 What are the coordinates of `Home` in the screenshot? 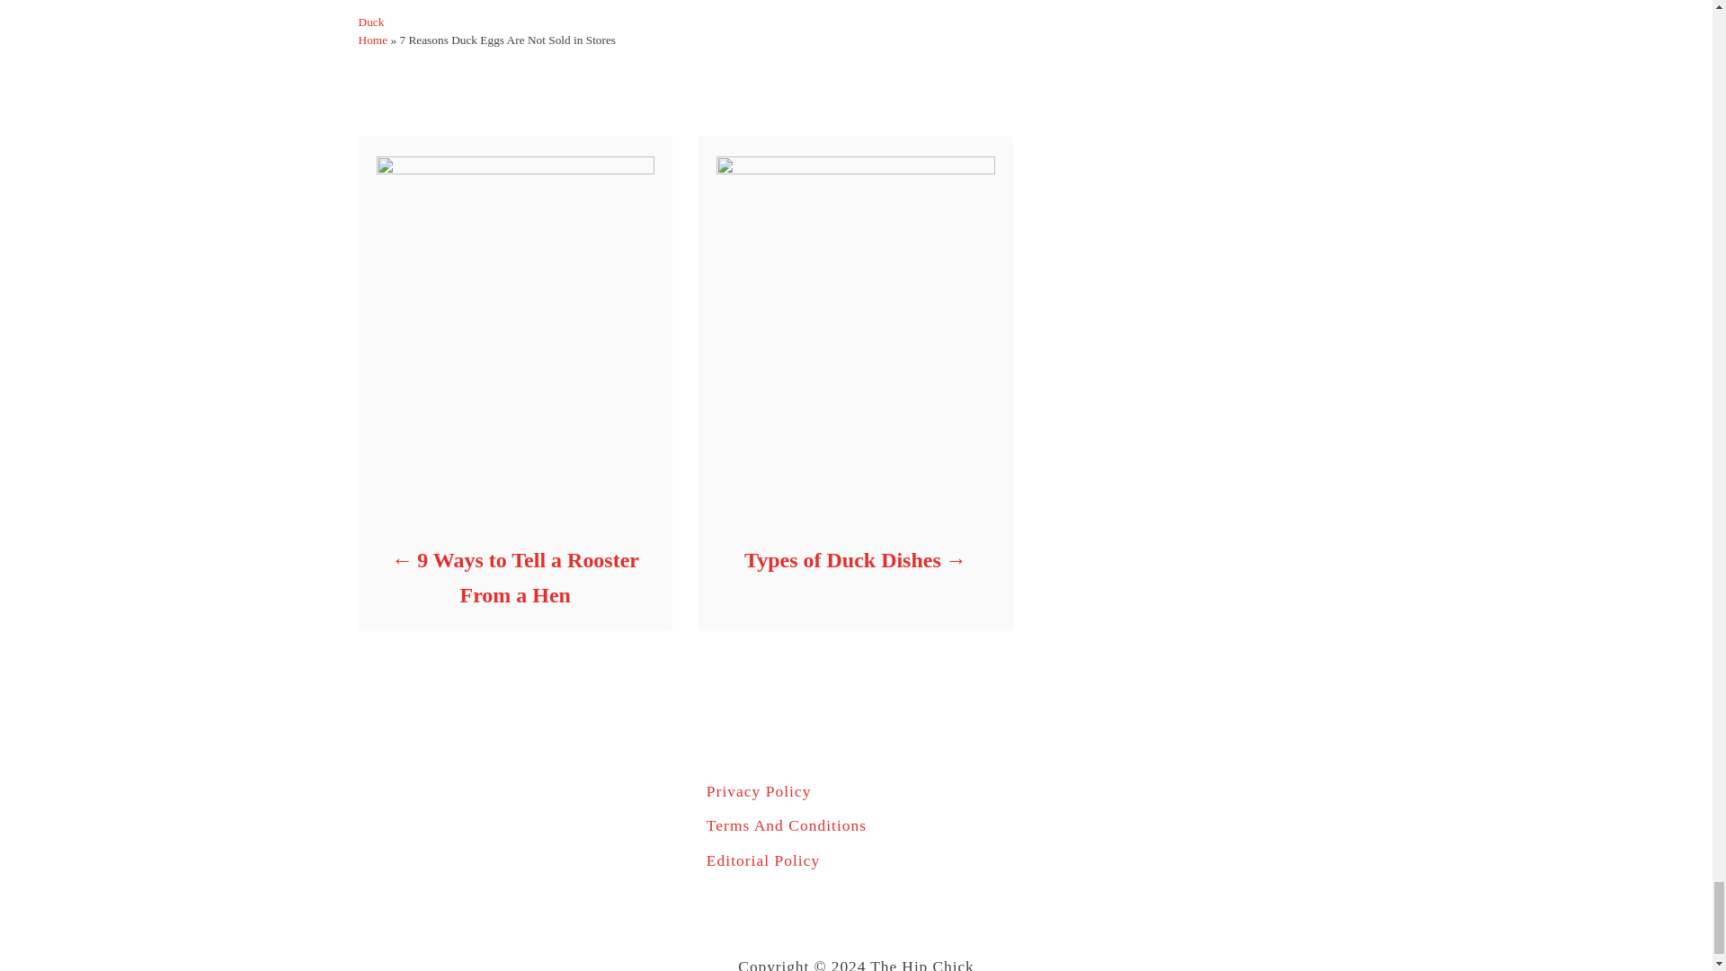 It's located at (372, 40).